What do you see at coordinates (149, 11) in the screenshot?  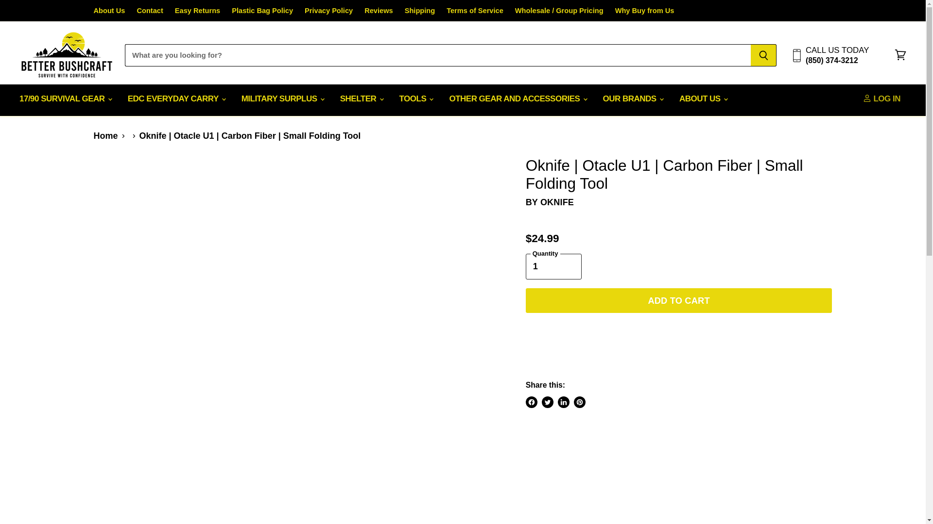 I see `Contact` at bounding box center [149, 11].